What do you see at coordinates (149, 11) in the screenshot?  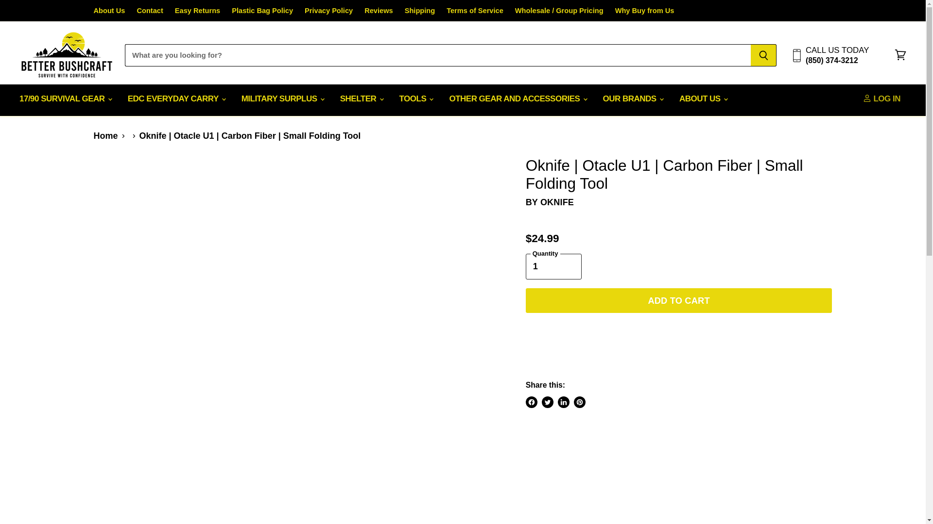 I see `Contact` at bounding box center [149, 11].